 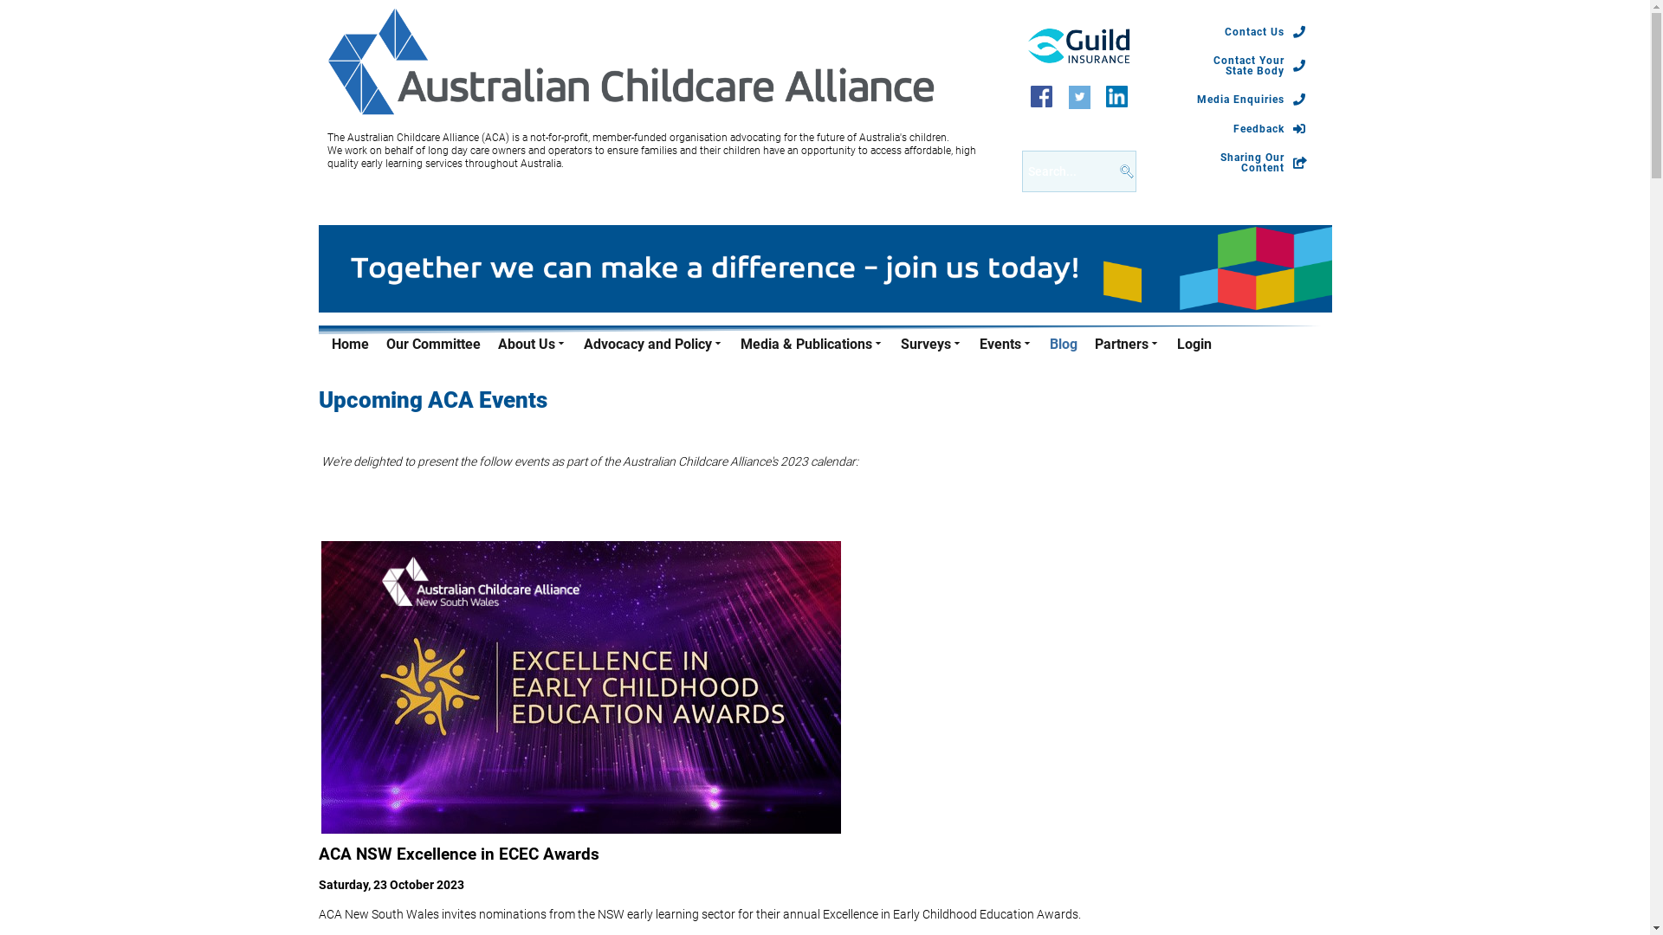 I want to click on Login, so click(x=1189, y=351).